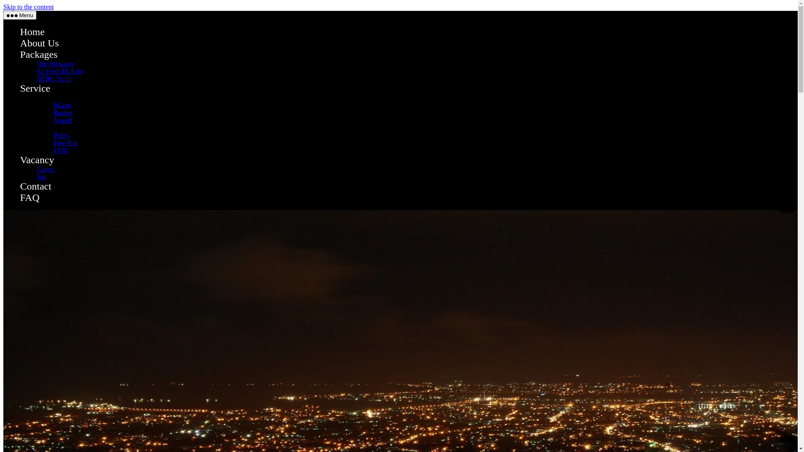  What do you see at coordinates (61, 127) in the screenshot?
I see `PubG` at bounding box center [61, 127].